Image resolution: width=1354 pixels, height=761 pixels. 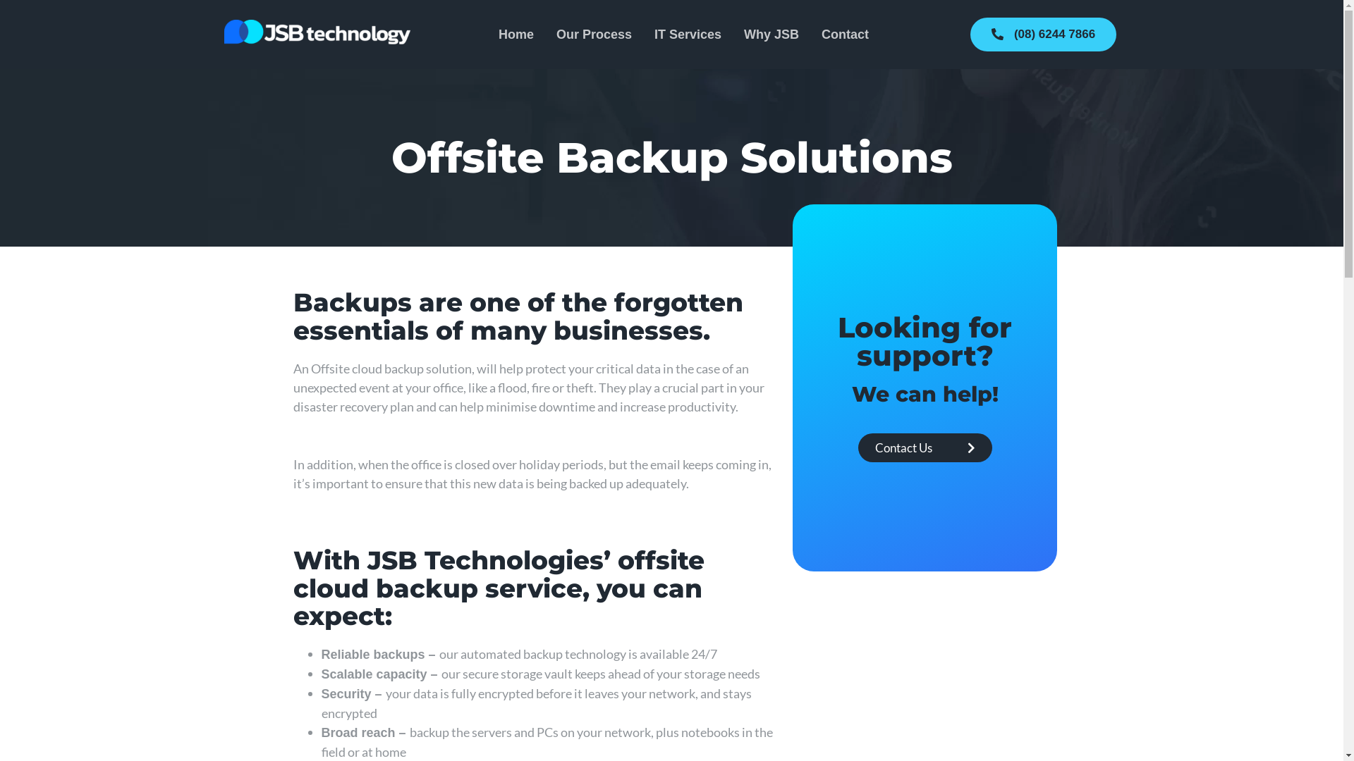 What do you see at coordinates (688, 35) in the screenshot?
I see `IT Services` at bounding box center [688, 35].